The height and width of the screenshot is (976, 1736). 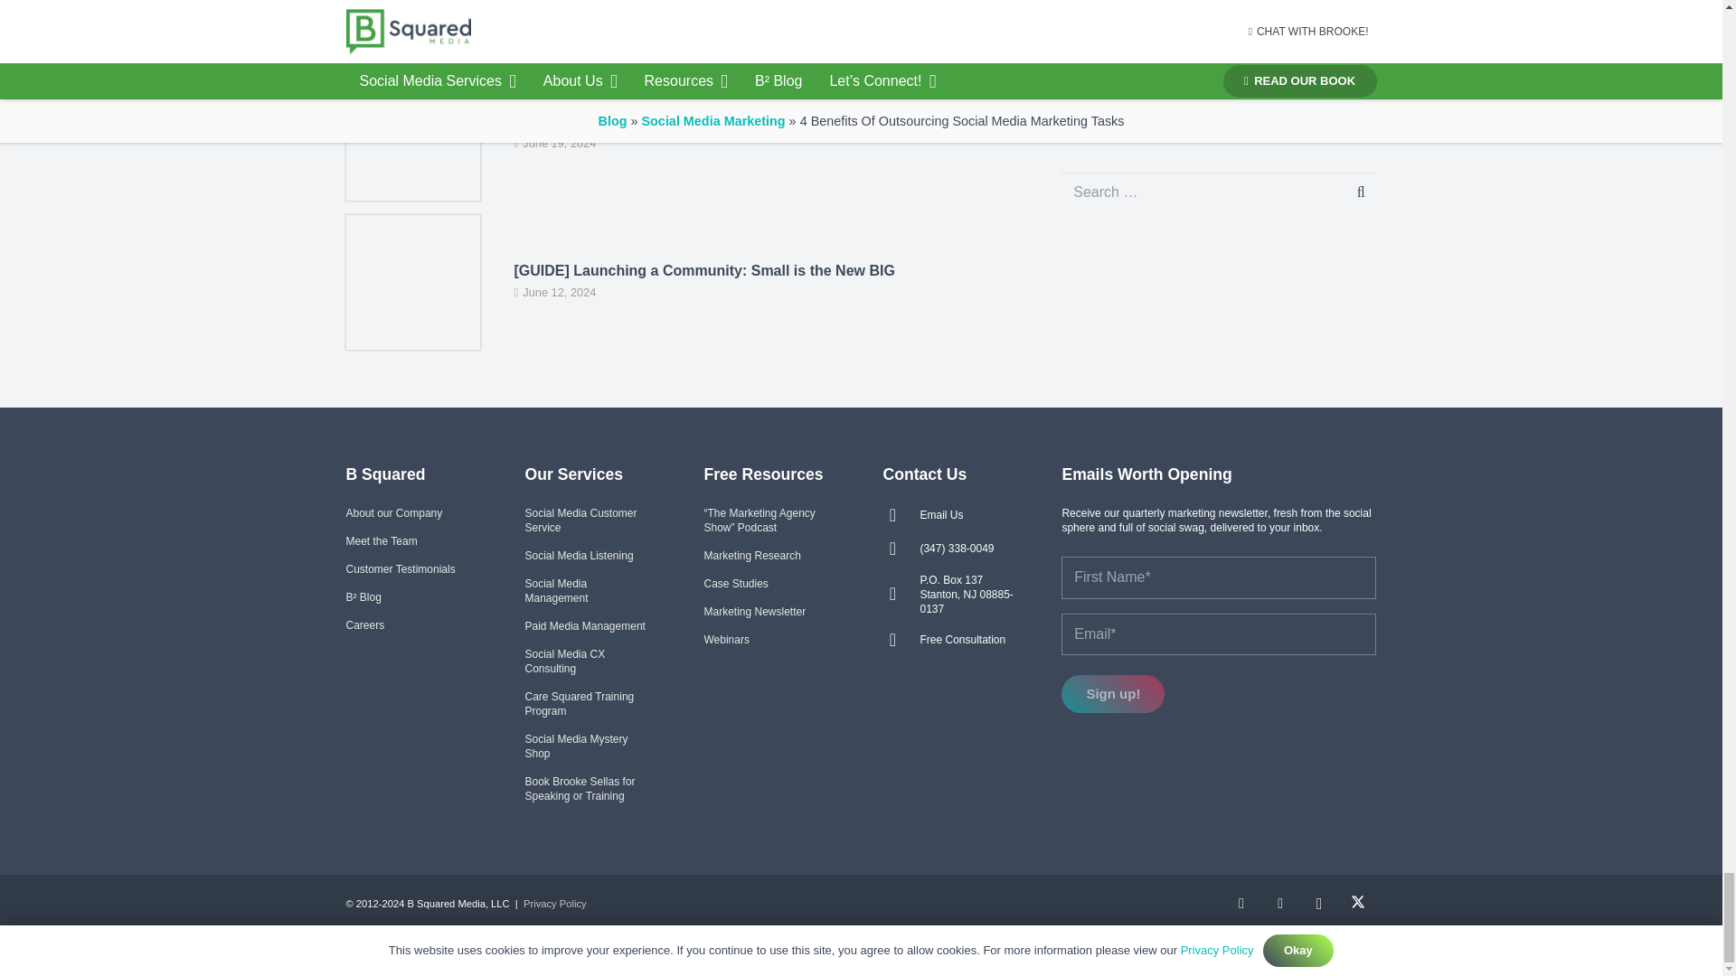 What do you see at coordinates (901, 515) in the screenshot?
I see `Contact Us` at bounding box center [901, 515].